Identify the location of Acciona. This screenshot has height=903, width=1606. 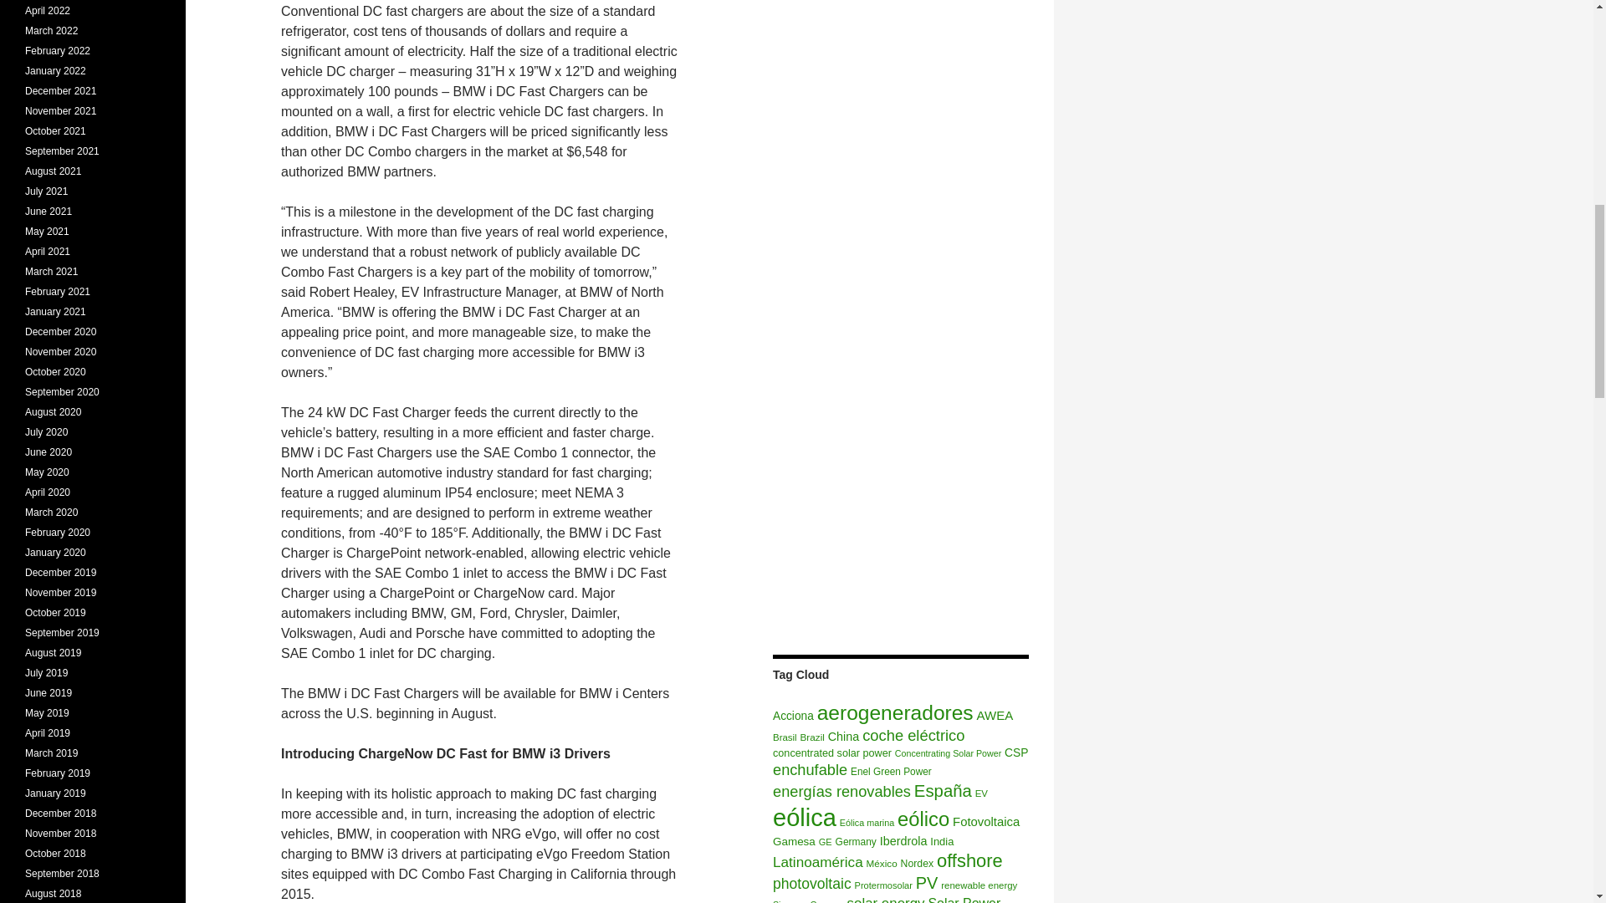
(793, 716).